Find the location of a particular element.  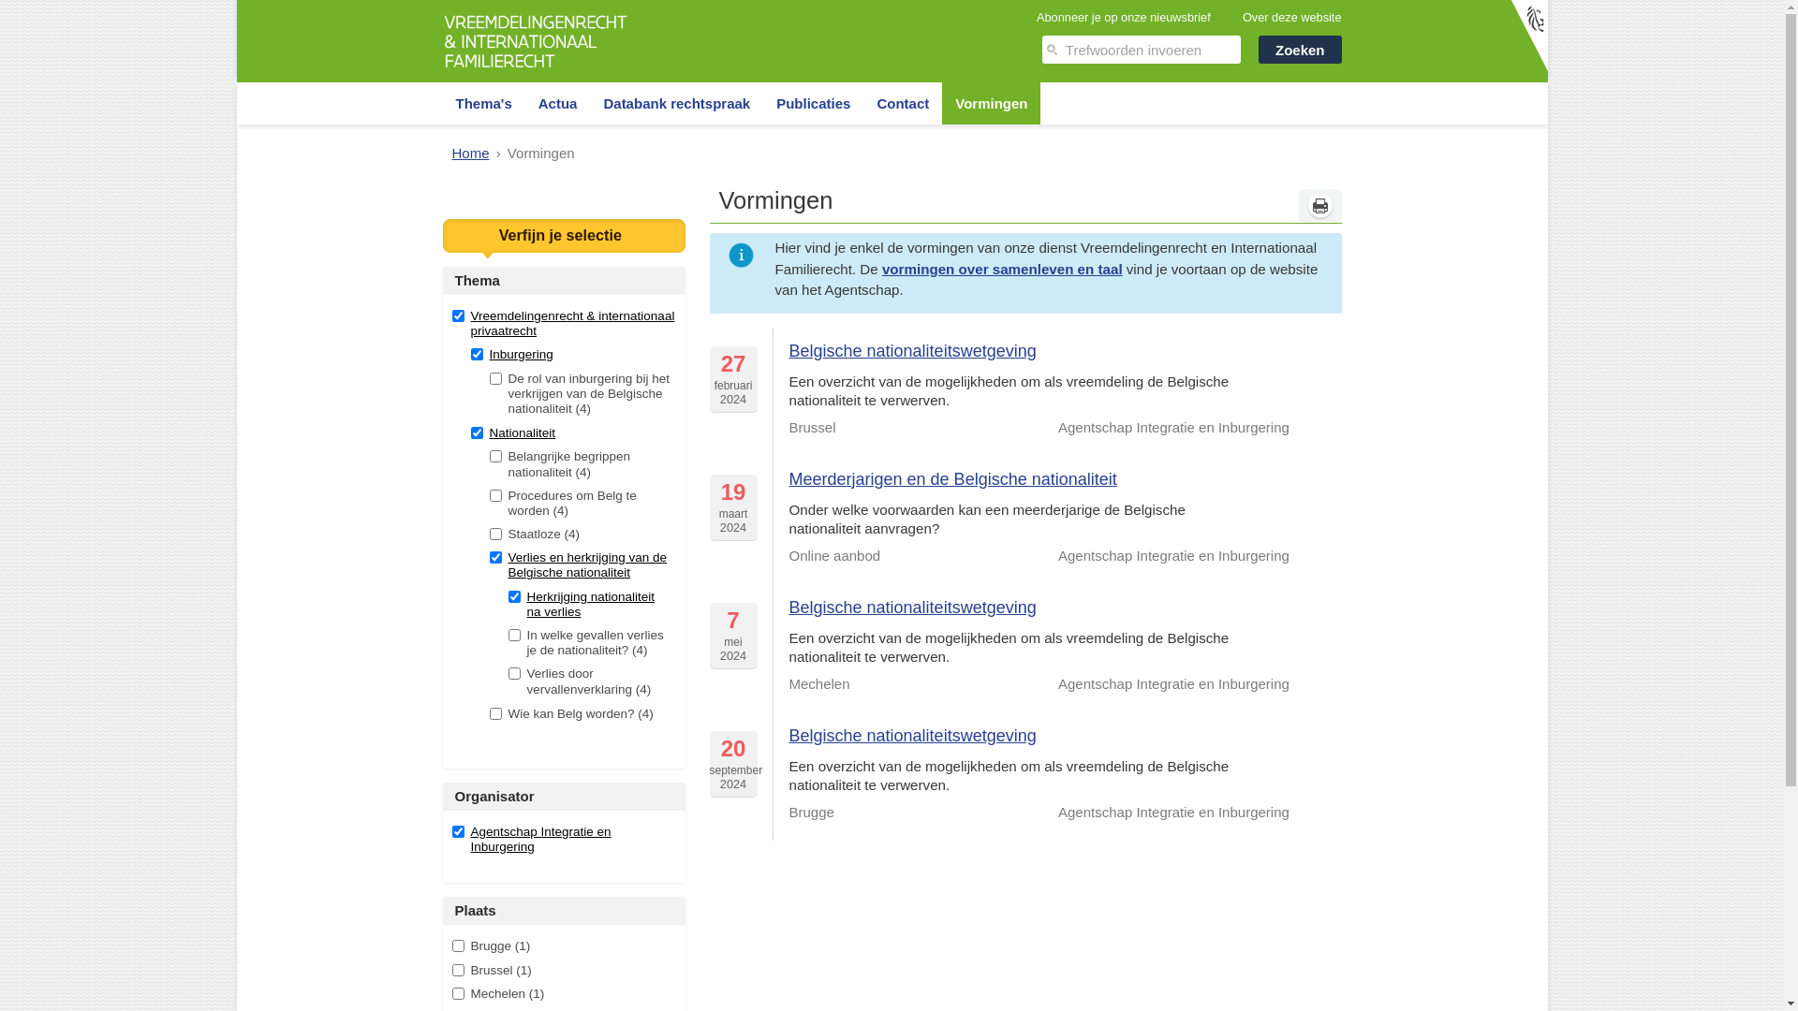

Abonneer je op onze nieuwsbrief is located at coordinates (1124, 17).